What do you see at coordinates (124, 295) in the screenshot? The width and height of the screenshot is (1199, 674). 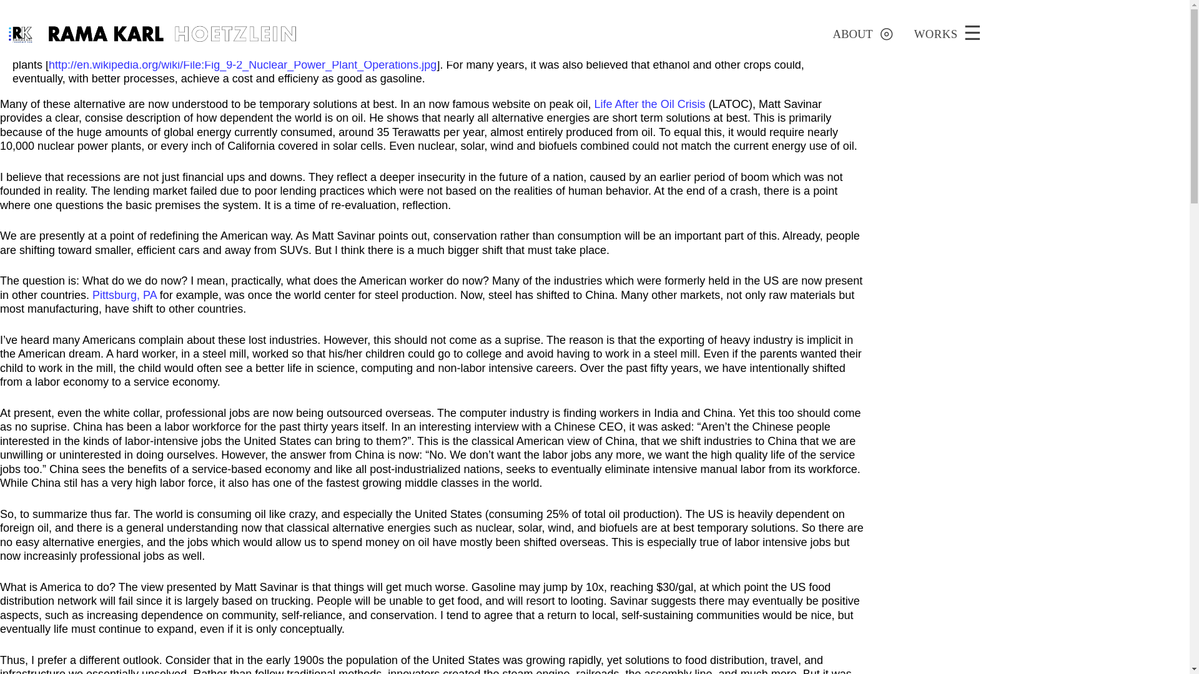 I see `Pittsburg, PA` at bounding box center [124, 295].